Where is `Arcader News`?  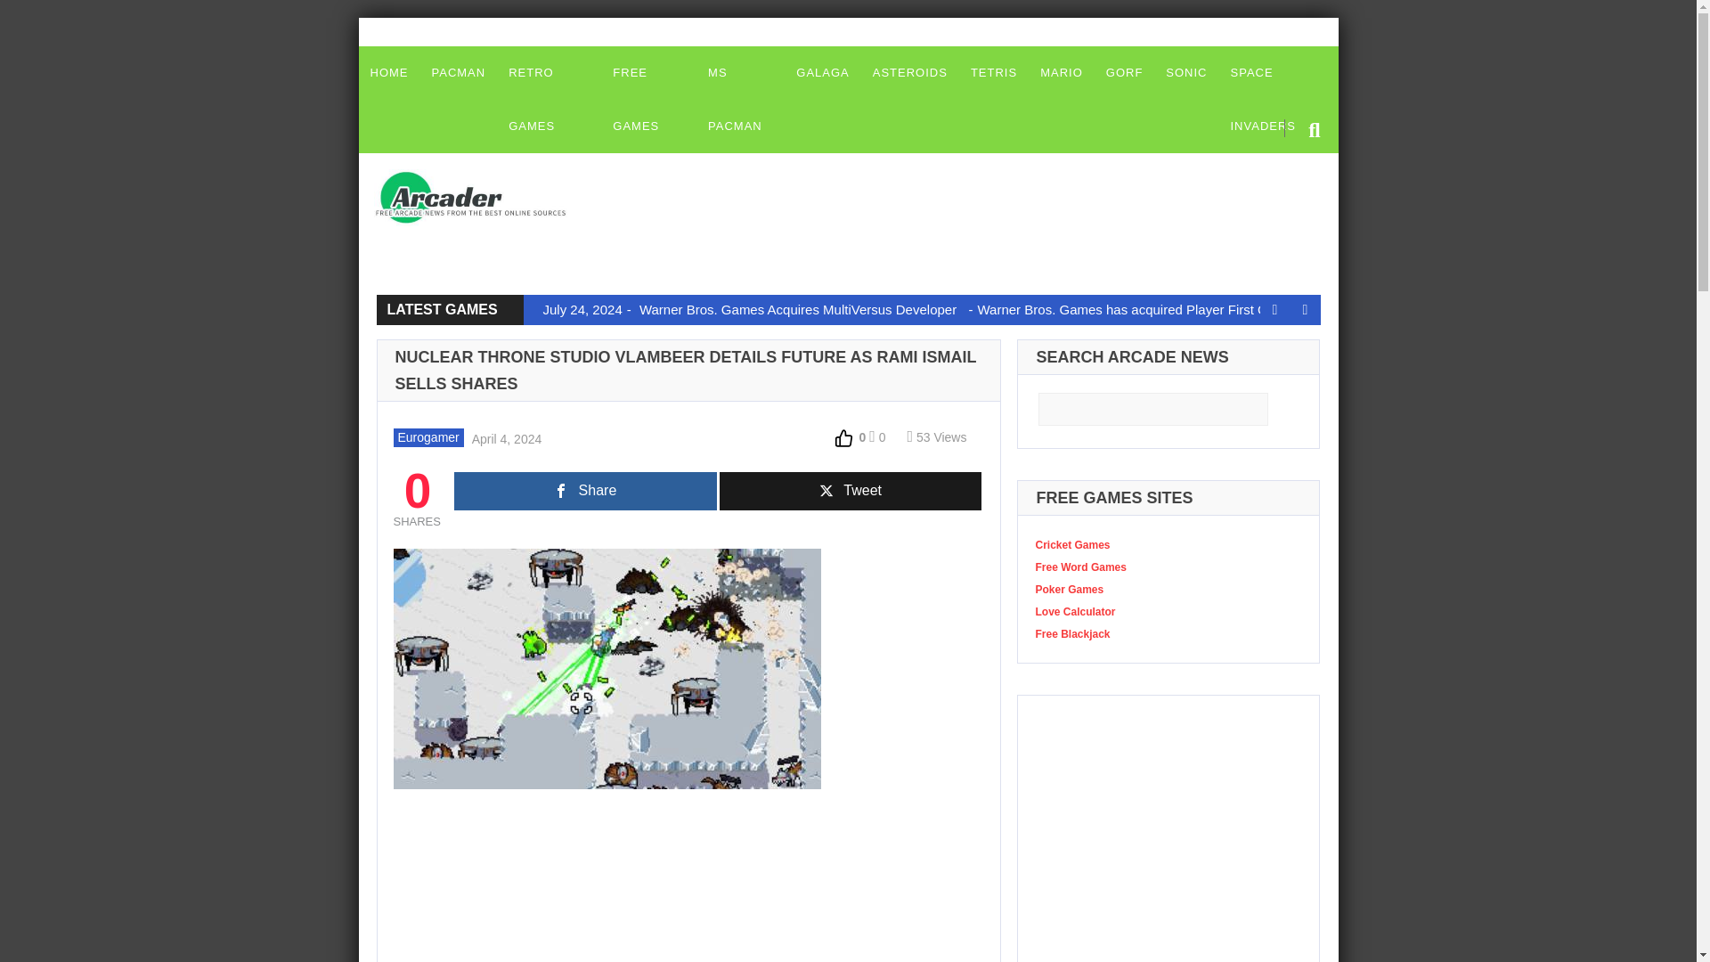
Arcader News is located at coordinates (485, 198).